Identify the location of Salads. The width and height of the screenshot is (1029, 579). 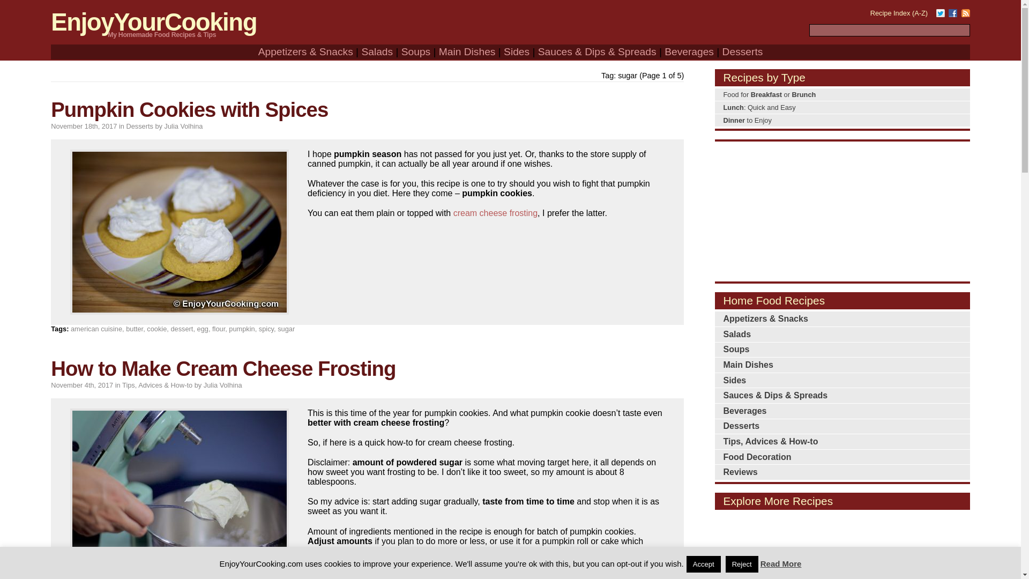
(377, 51).